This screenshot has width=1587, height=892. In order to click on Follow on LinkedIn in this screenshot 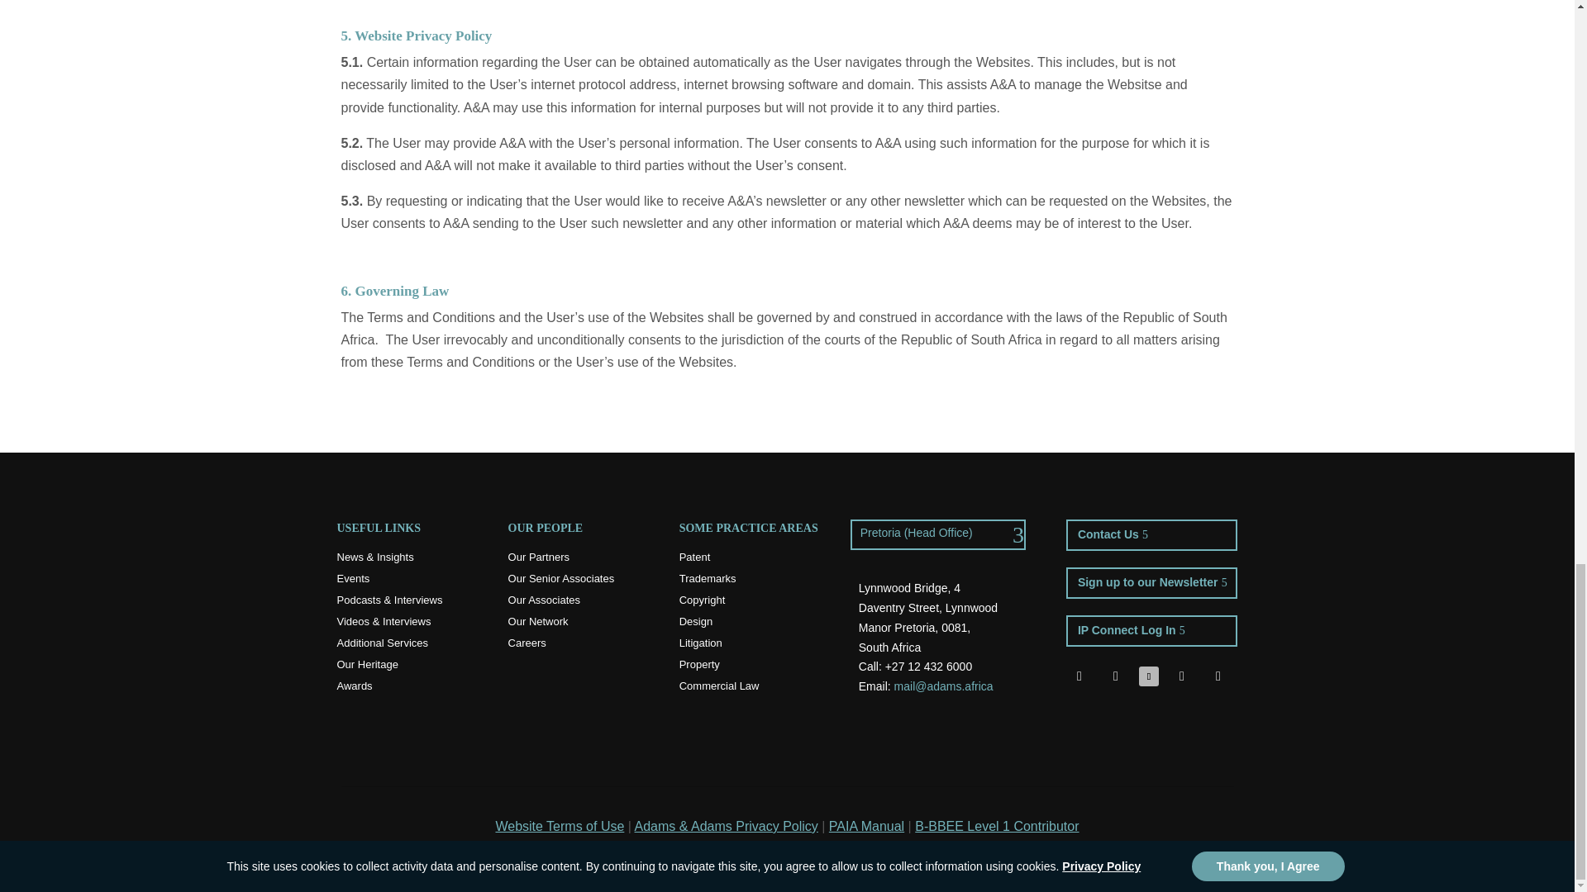, I will do `click(1149, 676)`.